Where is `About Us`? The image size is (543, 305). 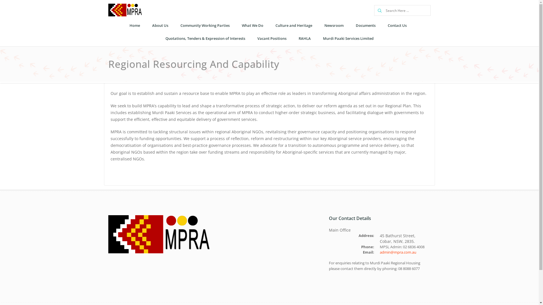
About Us is located at coordinates (160, 26).